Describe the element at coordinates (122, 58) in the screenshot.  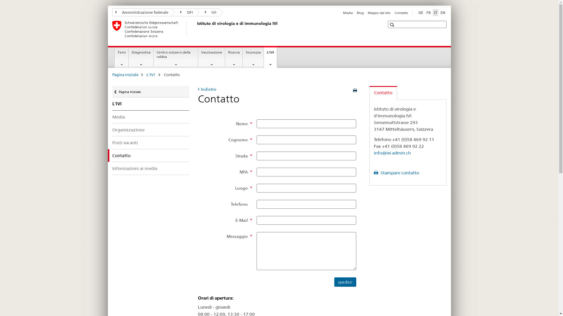
I see `Temi` at that location.